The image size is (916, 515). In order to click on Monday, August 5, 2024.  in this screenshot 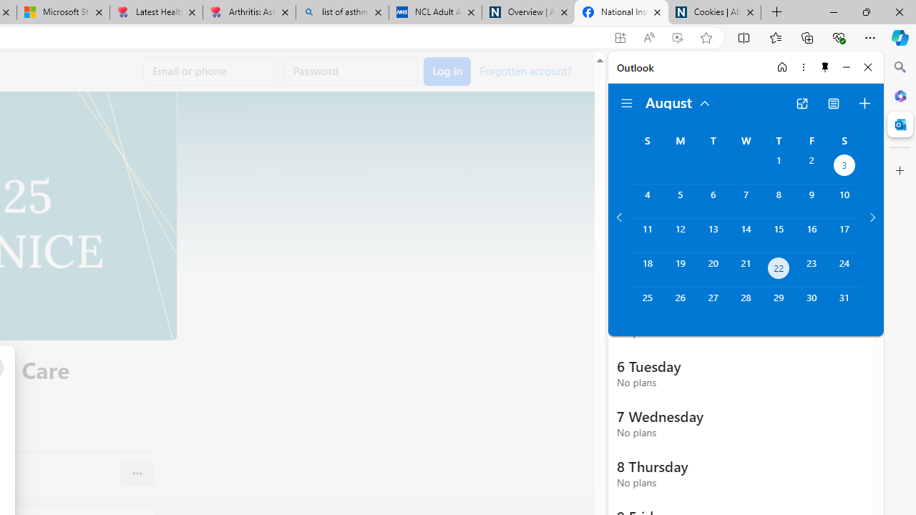, I will do `click(680, 201)`.